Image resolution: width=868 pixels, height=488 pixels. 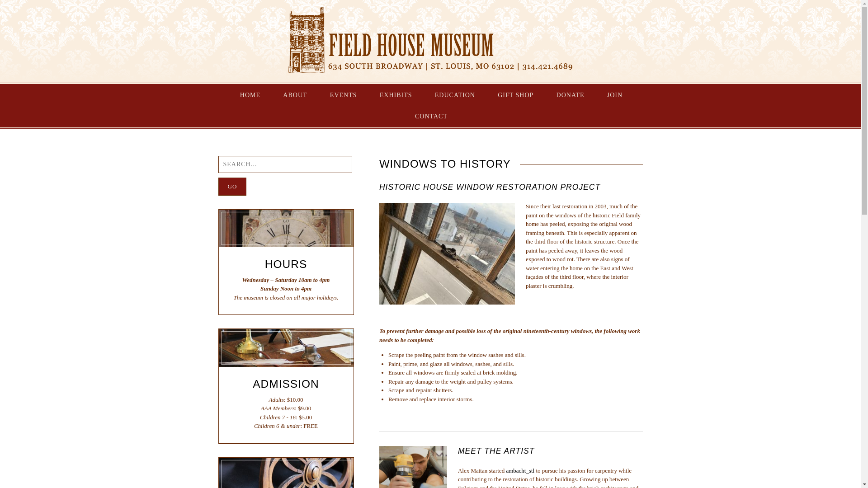 I want to click on HOME, so click(x=250, y=95).